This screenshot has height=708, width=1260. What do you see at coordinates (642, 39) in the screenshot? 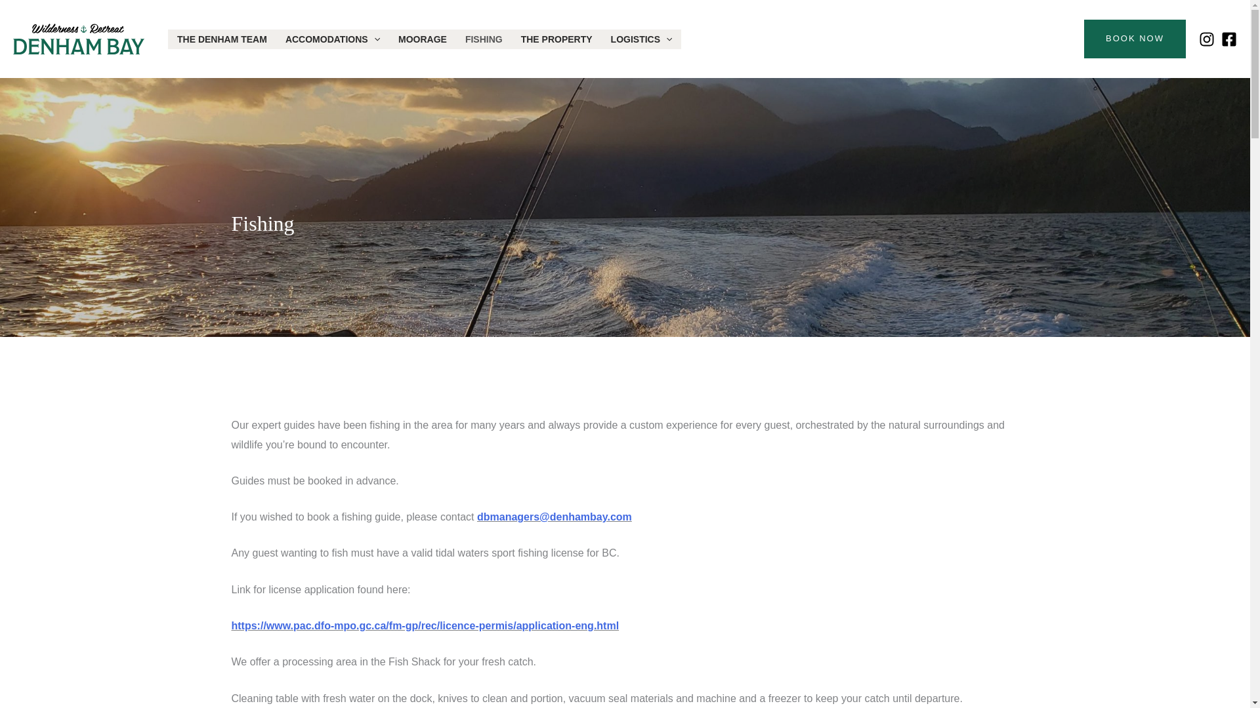
I see `LOGISTICS` at bounding box center [642, 39].